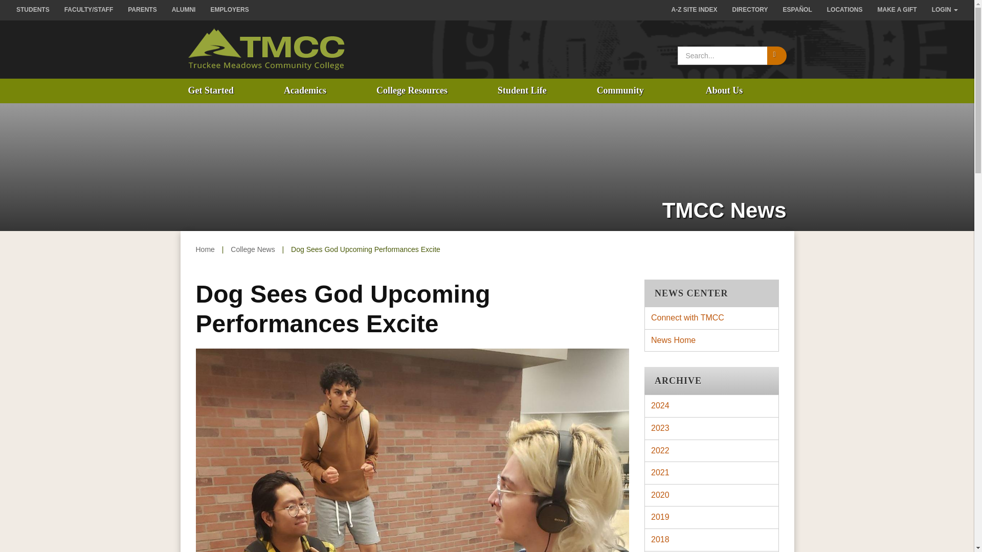 Image resolution: width=982 pixels, height=552 pixels. I want to click on Get Started, so click(210, 91).